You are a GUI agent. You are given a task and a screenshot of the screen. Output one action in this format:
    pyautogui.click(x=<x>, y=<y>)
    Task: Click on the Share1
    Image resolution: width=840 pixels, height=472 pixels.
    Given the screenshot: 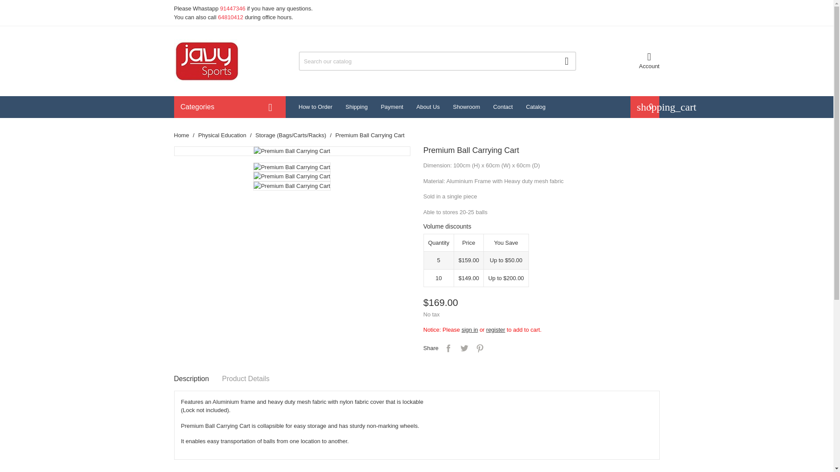 What is the action you would take?
    pyautogui.click(x=448, y=348)
    